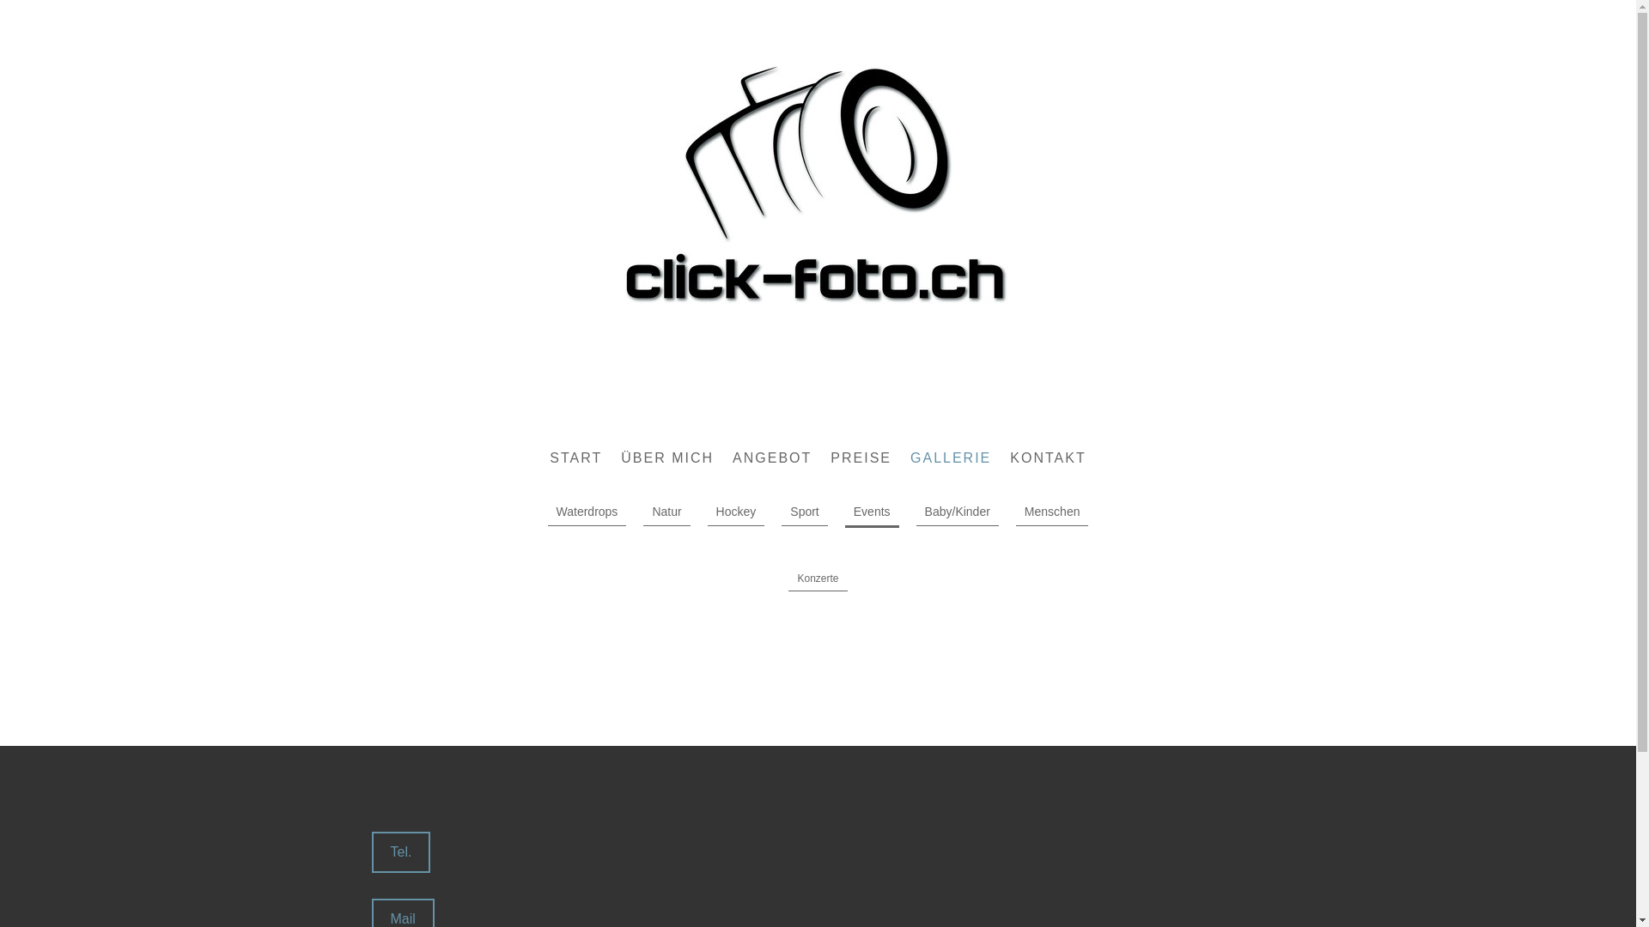 The image size is (1649, 927). Describe the element at coordinates (772, 458) in the screenshot. I see `ANGEBOT` at that location.